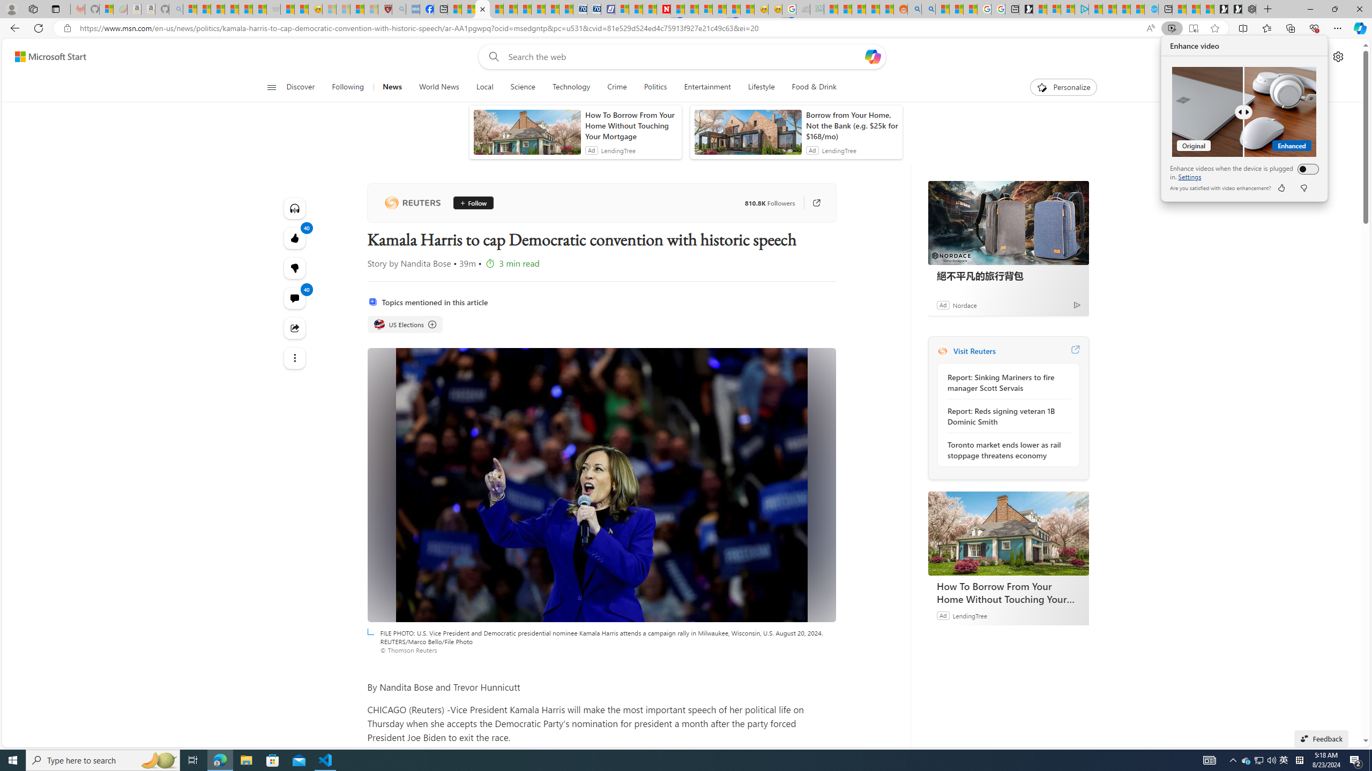 Image resolution: width=1372 pixels, height=771 pixels. What do you see at coordinates (852, 125) in the screenshot?
I see `Borrow from Your Home, Not the Bank (e.g. $25k for $168/mo)` at bounding box center [852, 125].